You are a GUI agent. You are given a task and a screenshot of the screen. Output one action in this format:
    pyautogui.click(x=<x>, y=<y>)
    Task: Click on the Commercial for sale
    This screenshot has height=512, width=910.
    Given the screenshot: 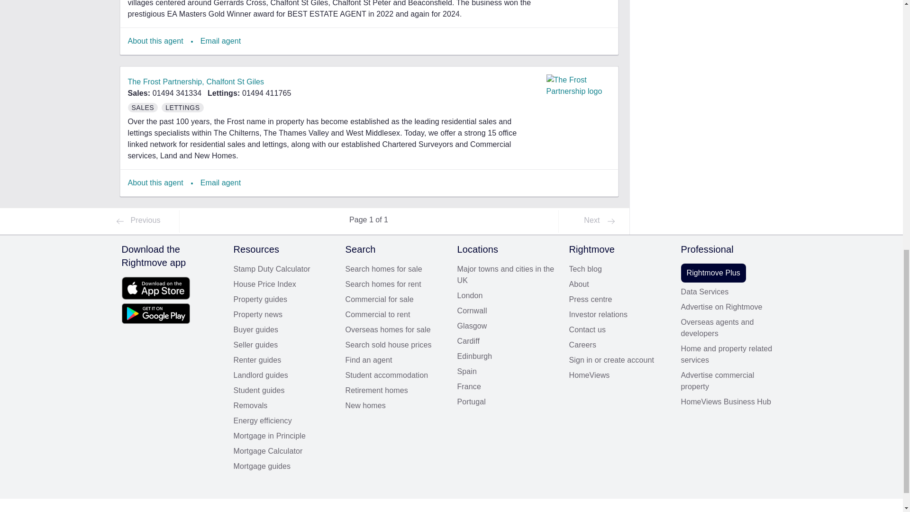 What is the action you would take?
    pyautogui.click(x=395, y=299)
    